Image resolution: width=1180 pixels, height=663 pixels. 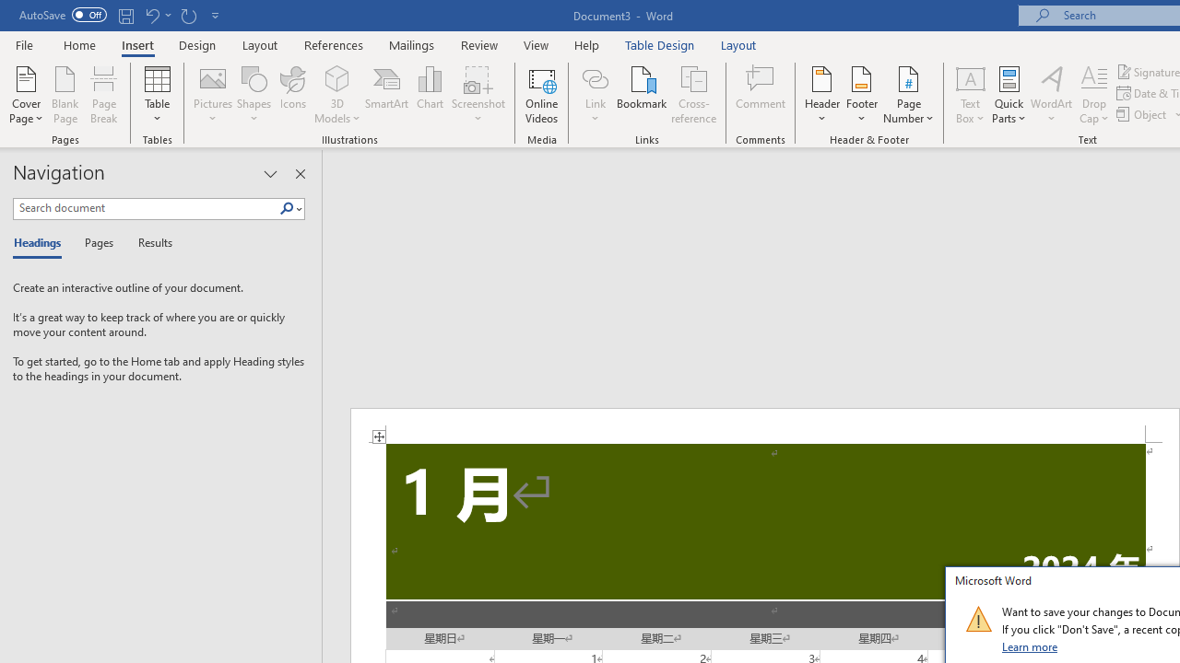 What do you see at coordinates (970, 94) in the screenshot?
I see `Text Box` at bounding box center [970, 94].